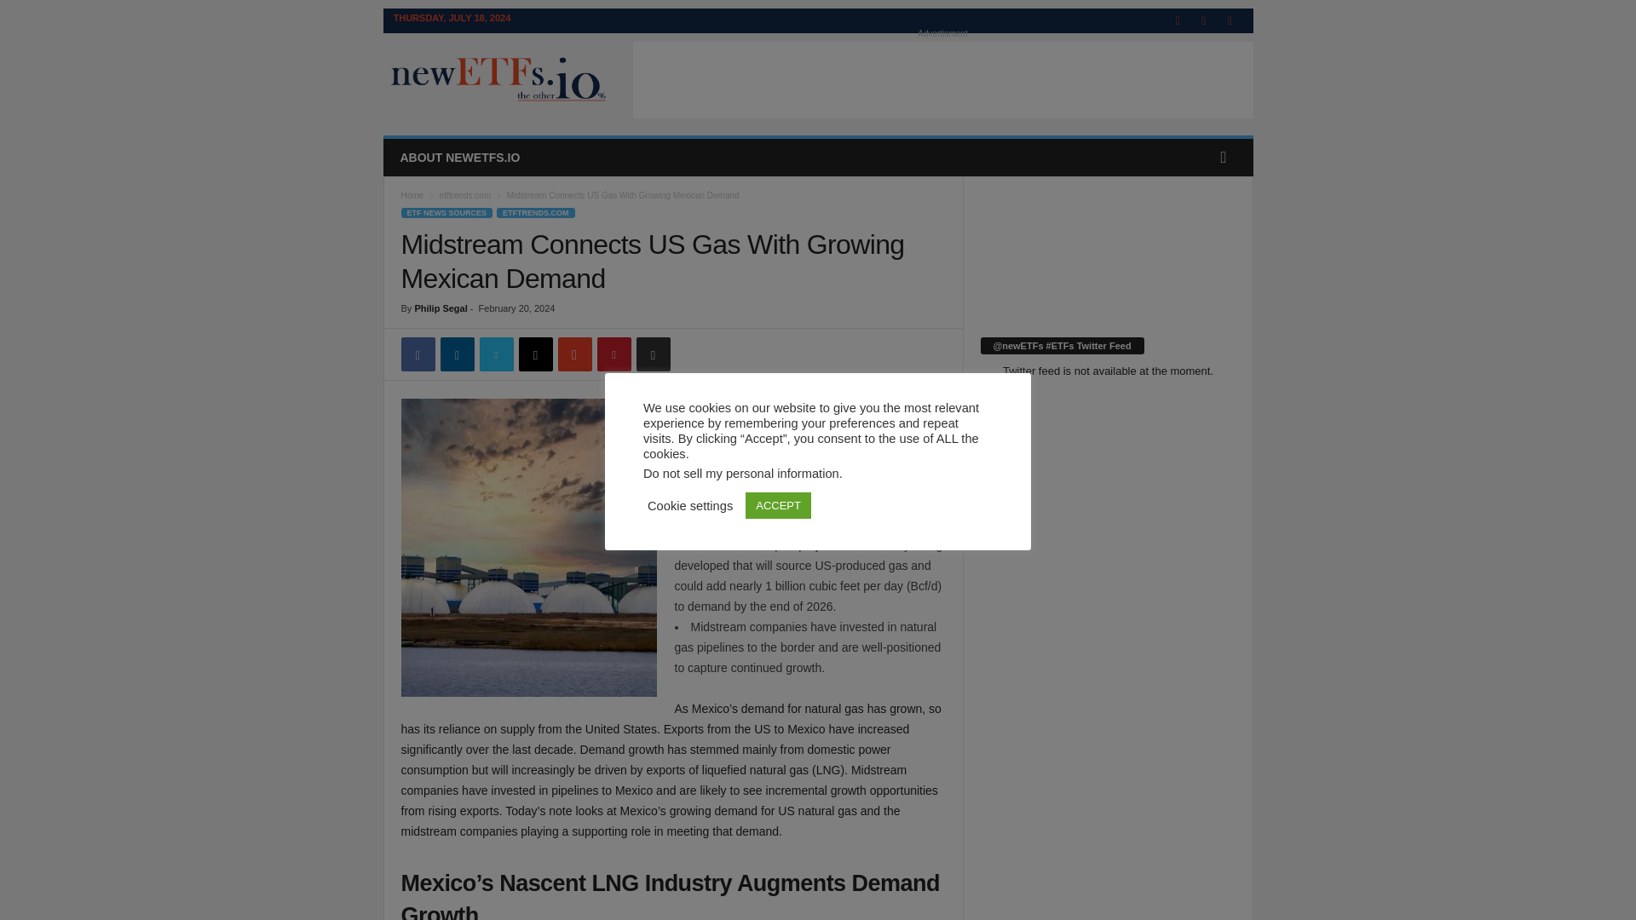 This screenshot has height=920, width=1636. Describe the element at coordinates (498, 79) in the screenshot. I see `newETFs.io` at that location.